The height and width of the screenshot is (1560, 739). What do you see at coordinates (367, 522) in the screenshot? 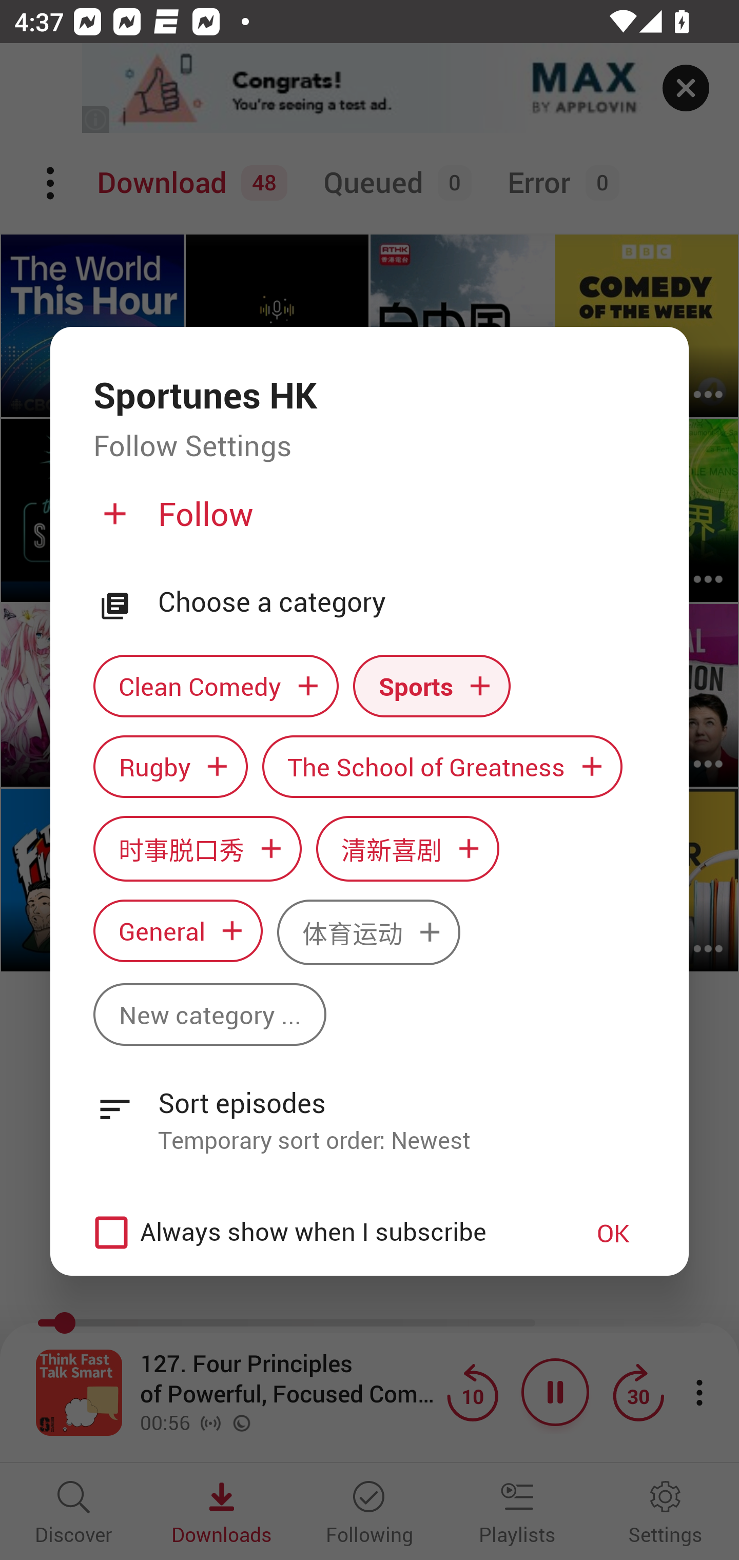
I see `Follow` at bounding box center [367, 522].